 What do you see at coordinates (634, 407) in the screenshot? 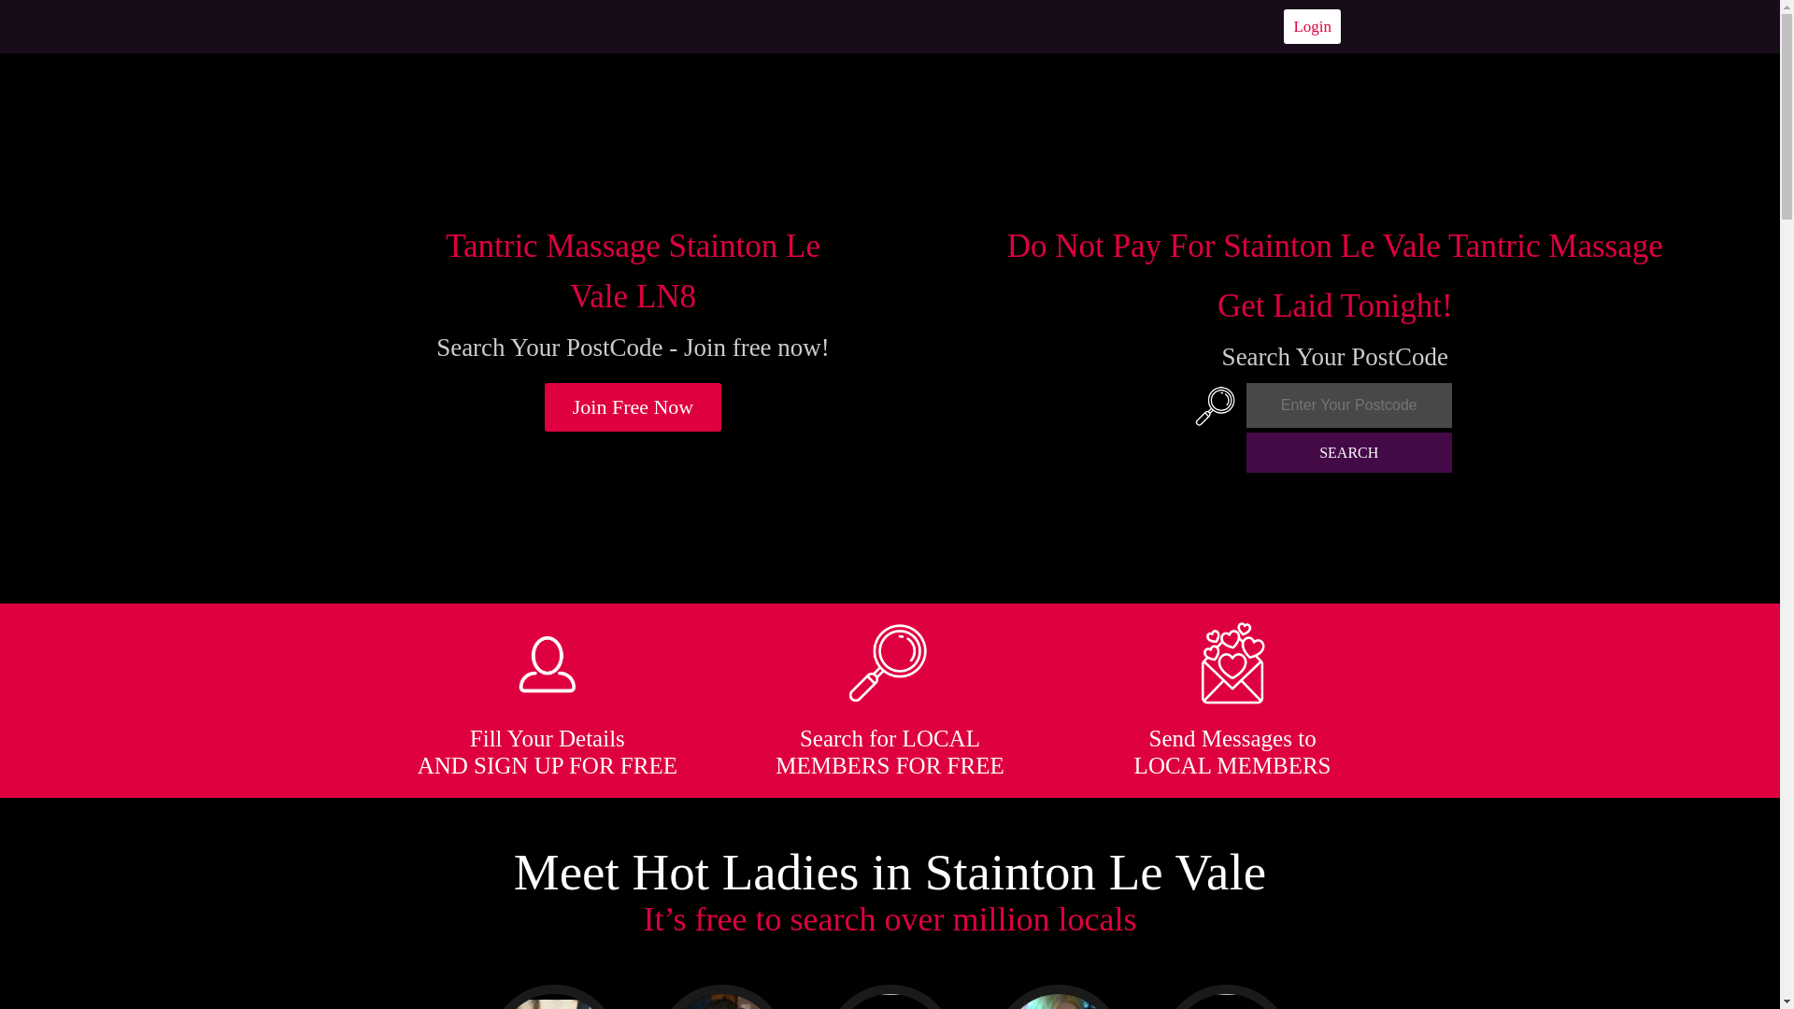
I see `Join` at bounding box center [634, 407].